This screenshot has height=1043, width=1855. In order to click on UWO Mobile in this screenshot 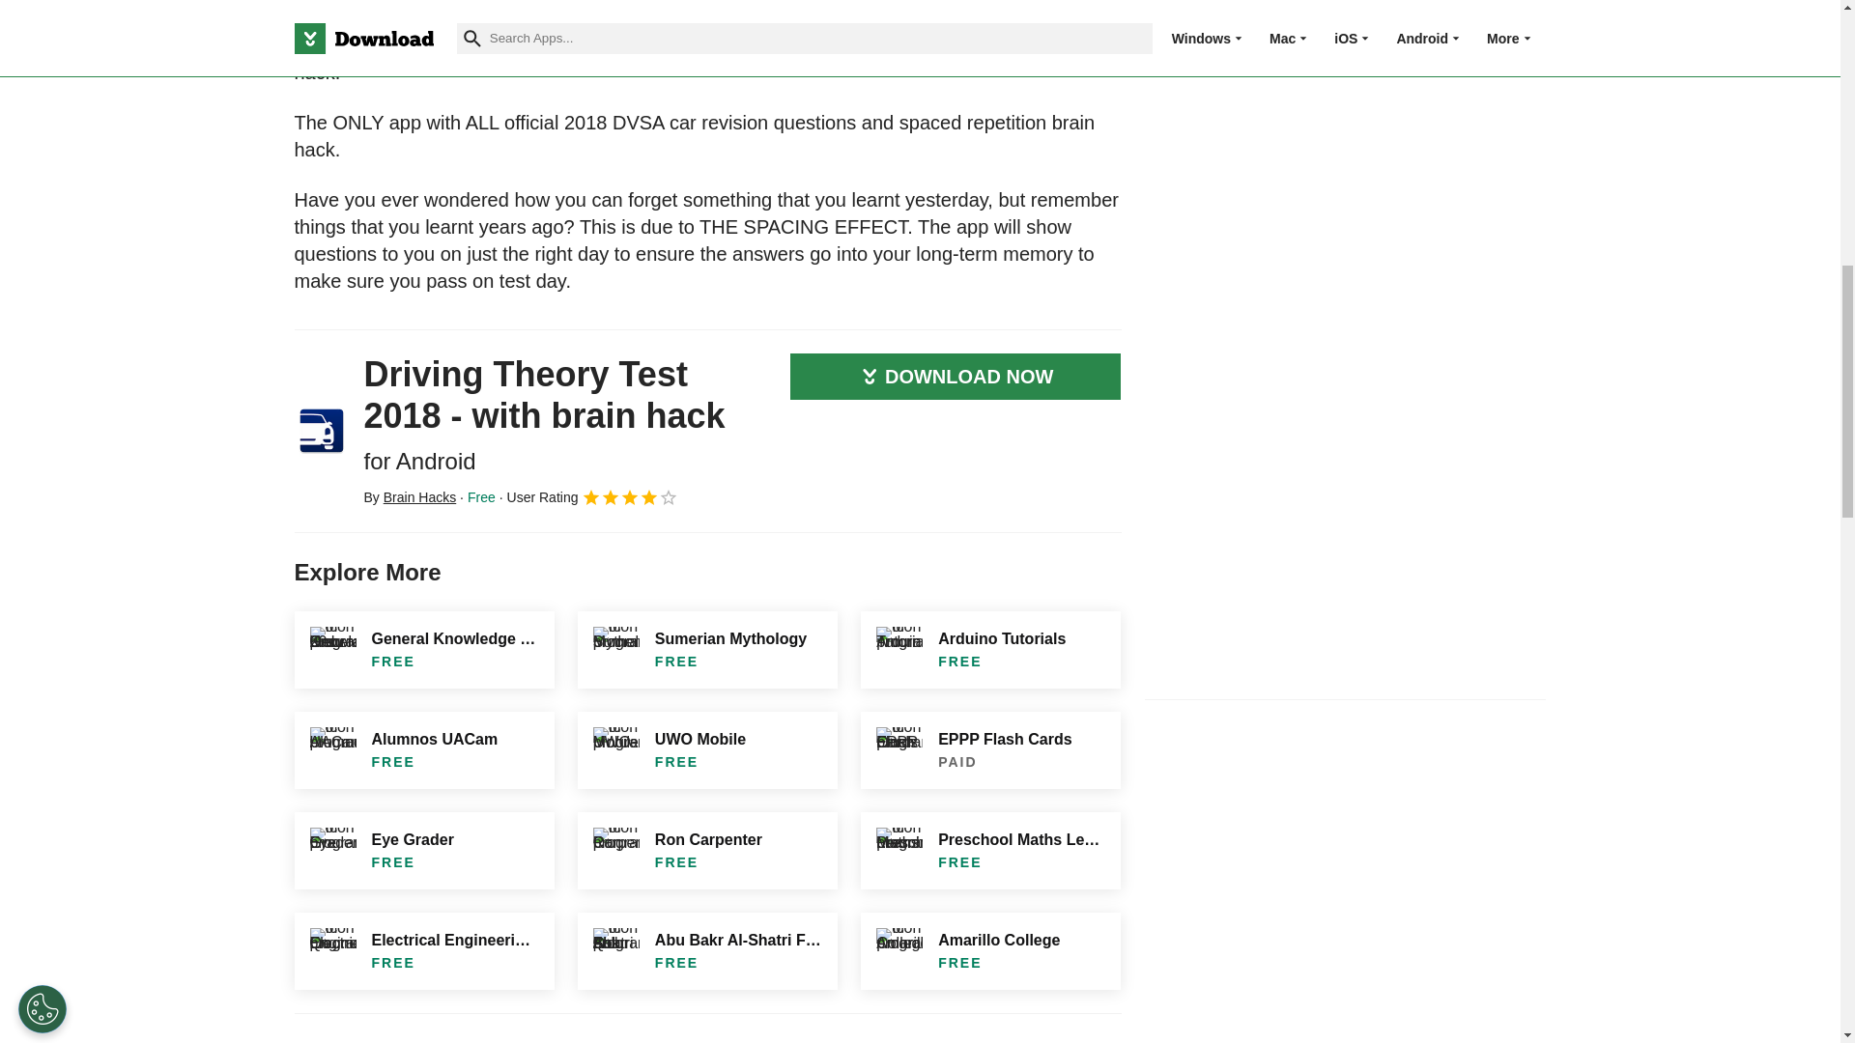, I will do `click(707, 749)`.